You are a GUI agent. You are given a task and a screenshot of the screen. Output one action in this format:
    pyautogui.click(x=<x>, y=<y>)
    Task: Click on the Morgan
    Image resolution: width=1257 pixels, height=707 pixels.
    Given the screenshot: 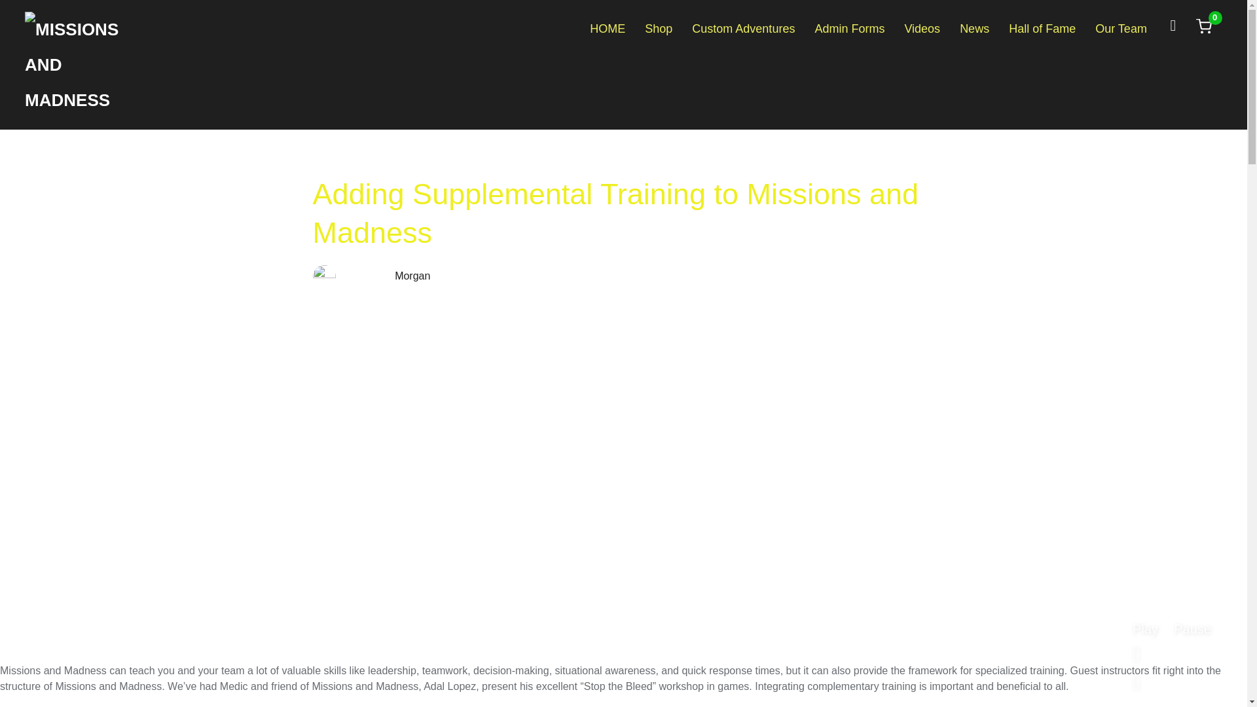 What is the action you would take?
    pyautogui.click(x=412, y=275)
    